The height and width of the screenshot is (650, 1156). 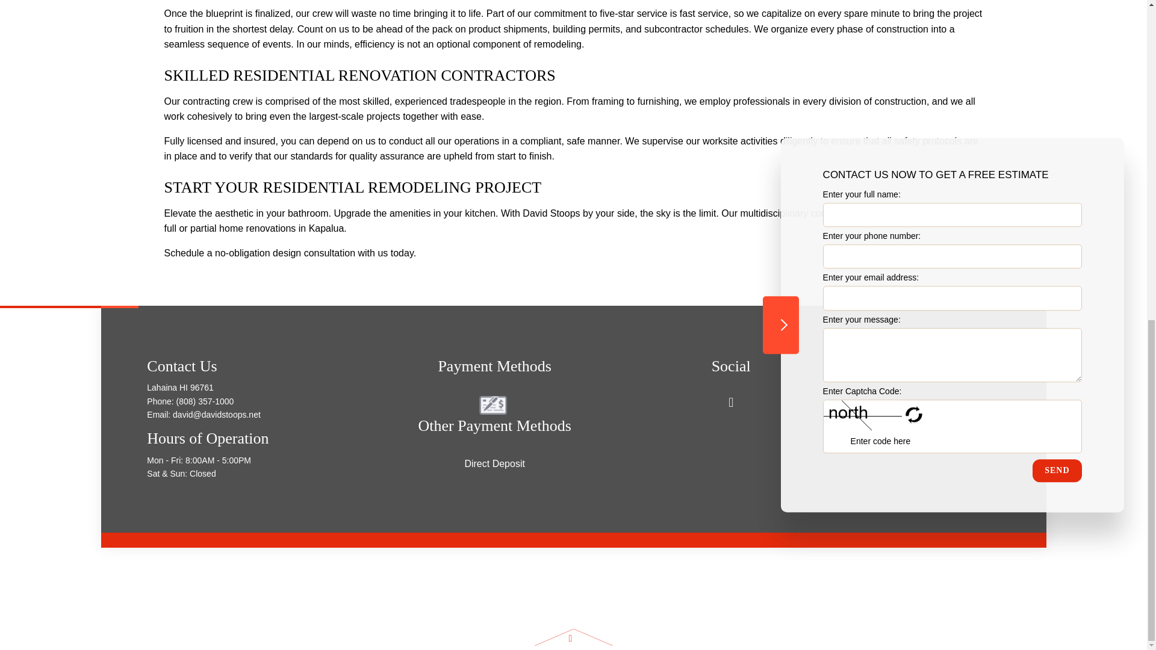 What do you see at coordinates (493, 405) in the screenshot?
I see `Check` at bounding box center [493, 405].